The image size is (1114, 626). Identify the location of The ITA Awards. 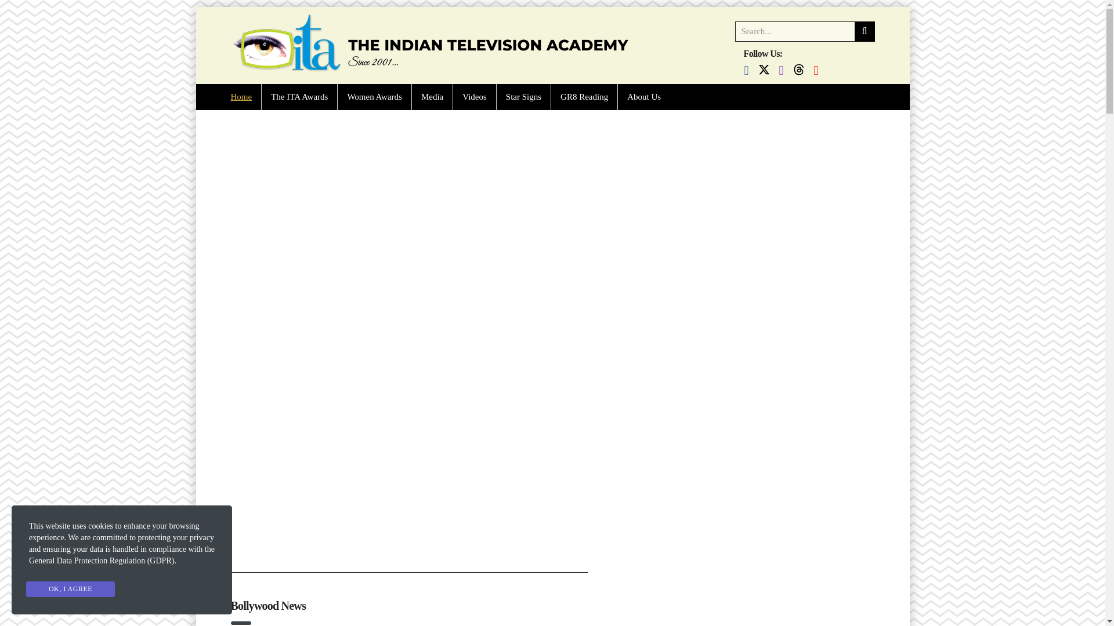
(299, 97).